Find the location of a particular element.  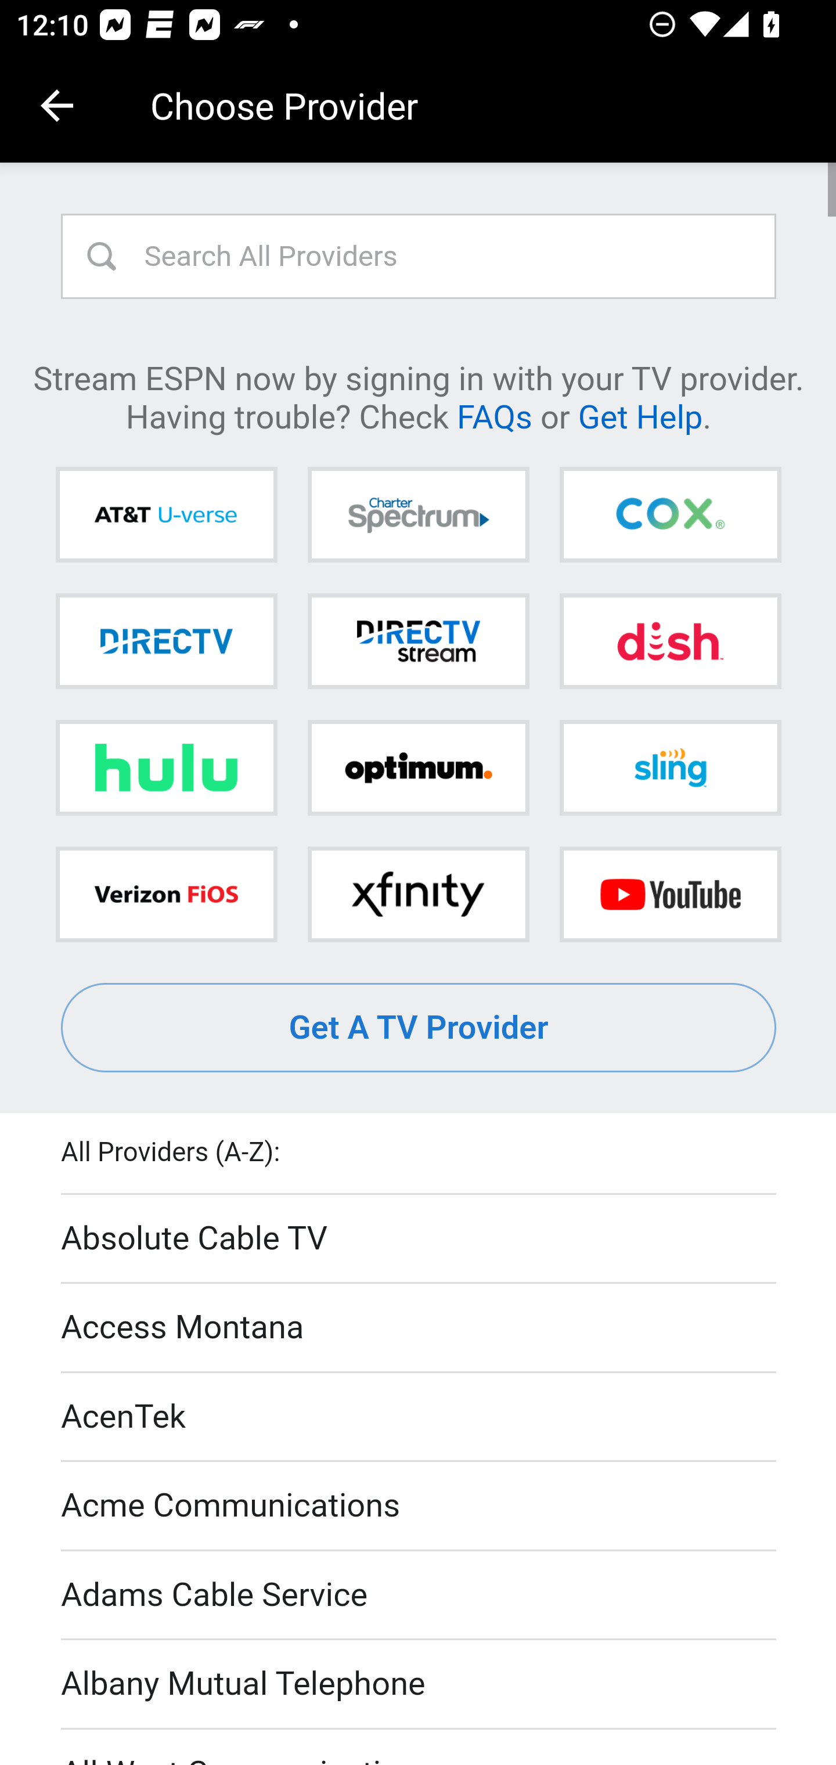

AT&T U-verse is located at coordinates (166, 515).